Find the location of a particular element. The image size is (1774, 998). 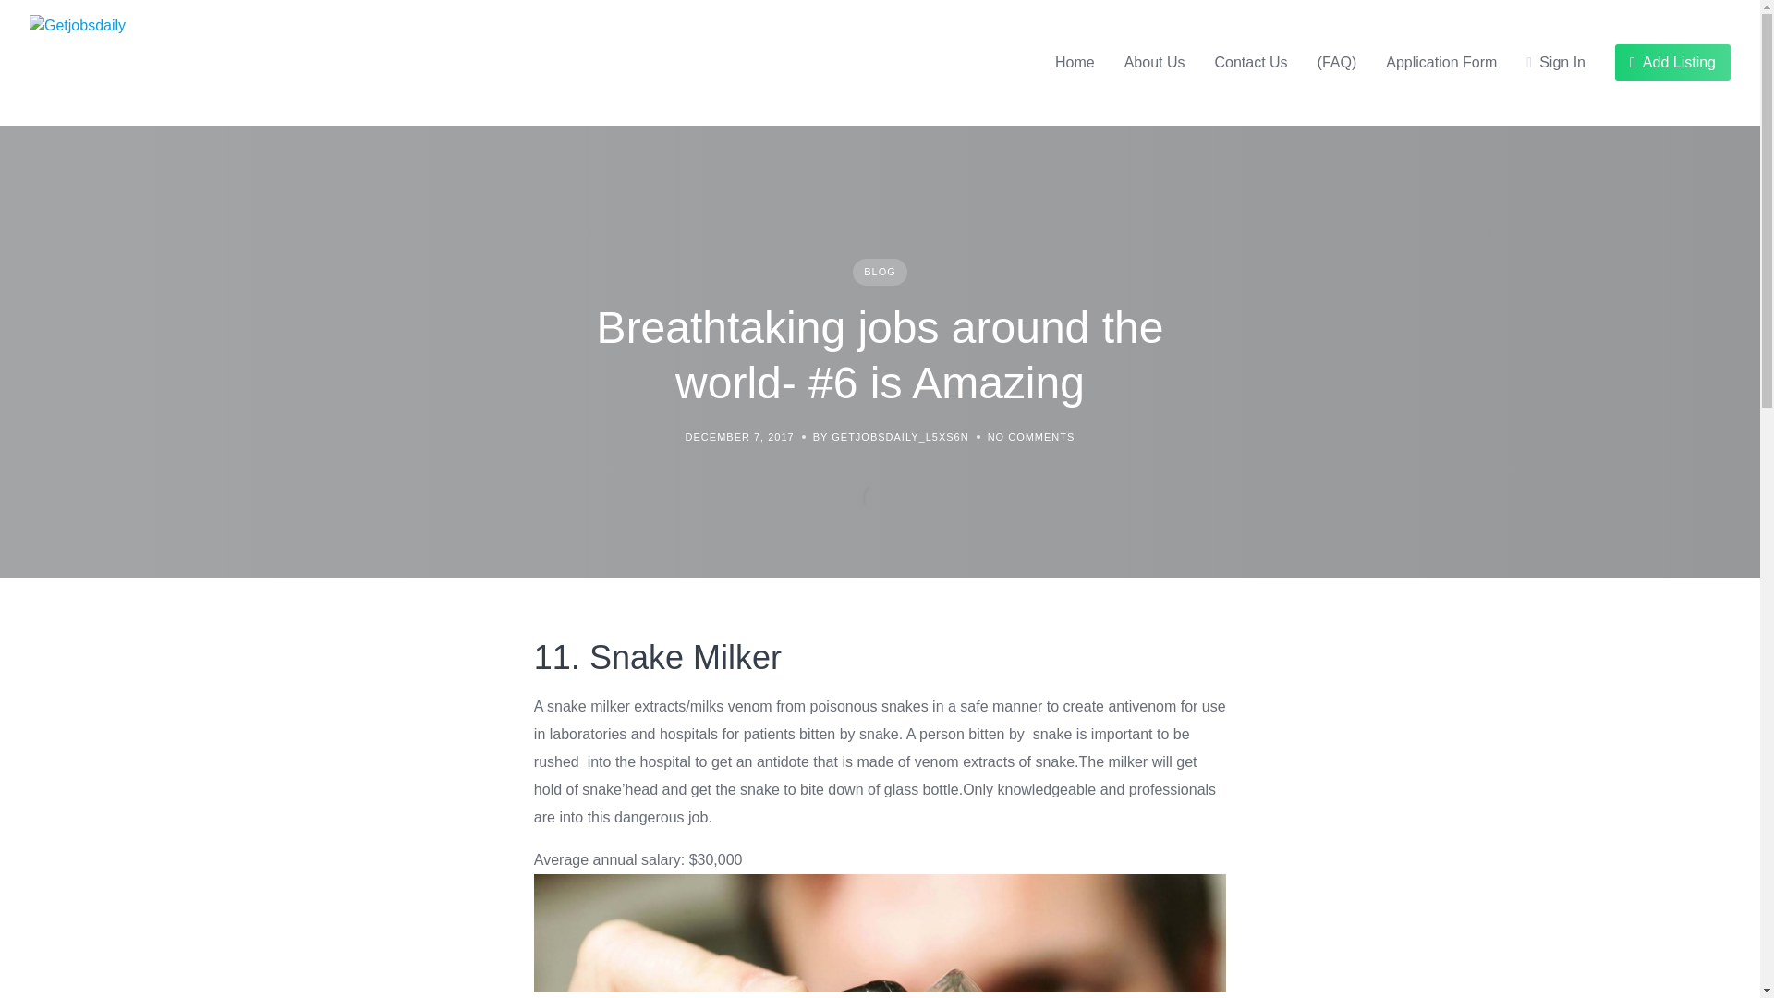

Home is located at coordinates (1075, 63).